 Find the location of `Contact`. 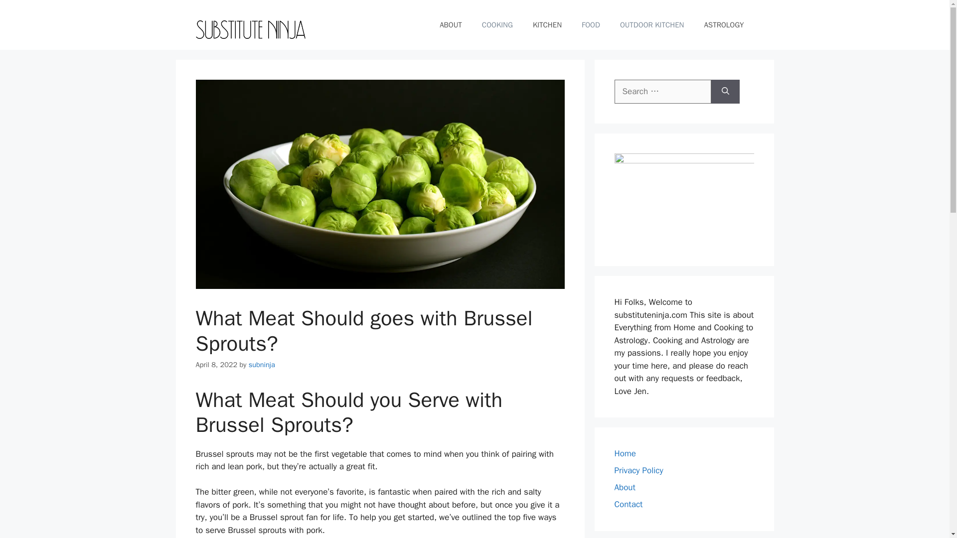

Contact is located at coordinates (628, 504).